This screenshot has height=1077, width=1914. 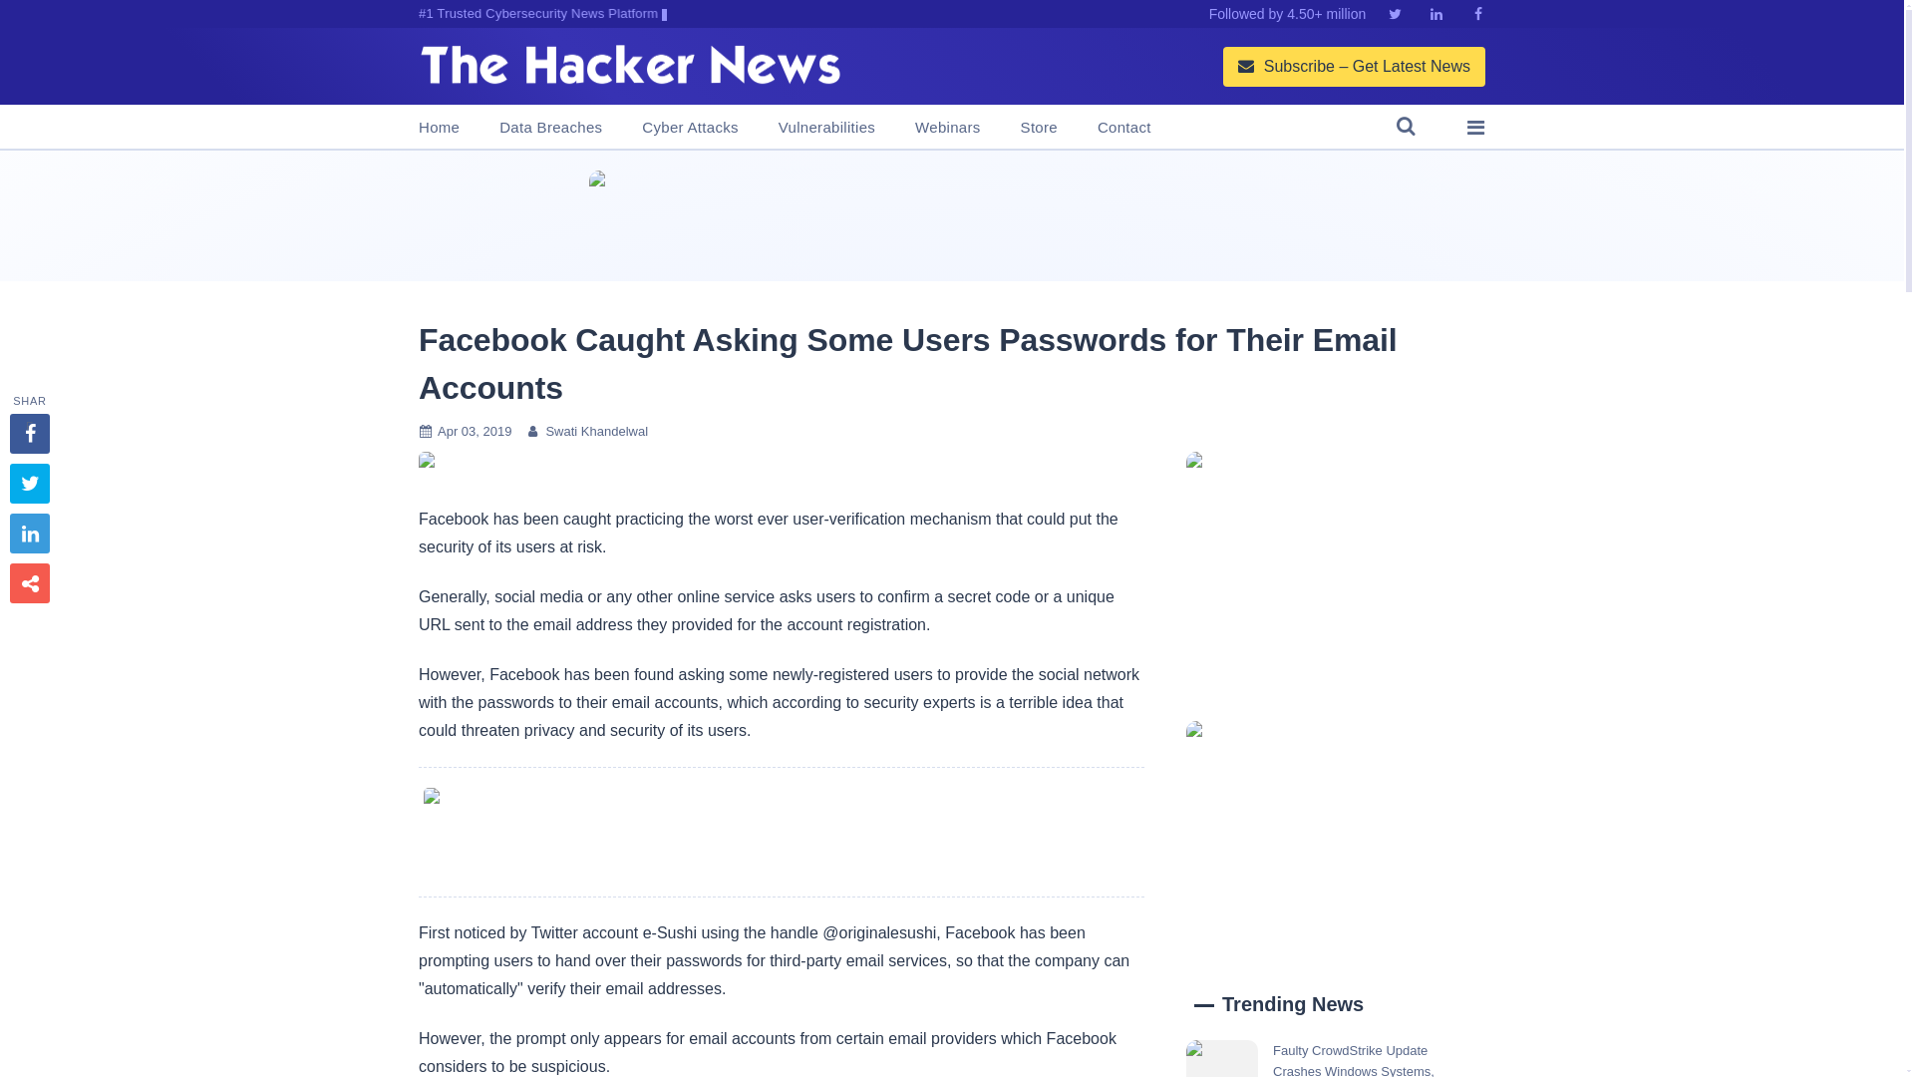 What do you see at coordinates (1039, 128) in the screenshot?
I see `Store` at bounding box center [1039, 128].